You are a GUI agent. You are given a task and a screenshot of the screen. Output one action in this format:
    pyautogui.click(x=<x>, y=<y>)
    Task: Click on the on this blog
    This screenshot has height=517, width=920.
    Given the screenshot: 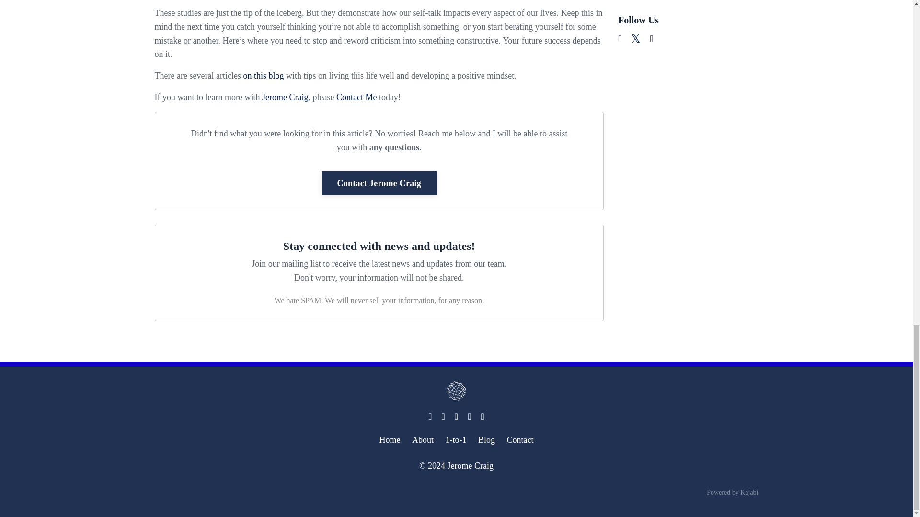 What is the action you would take?
    pyautogui.click(x=263, y=76)
    